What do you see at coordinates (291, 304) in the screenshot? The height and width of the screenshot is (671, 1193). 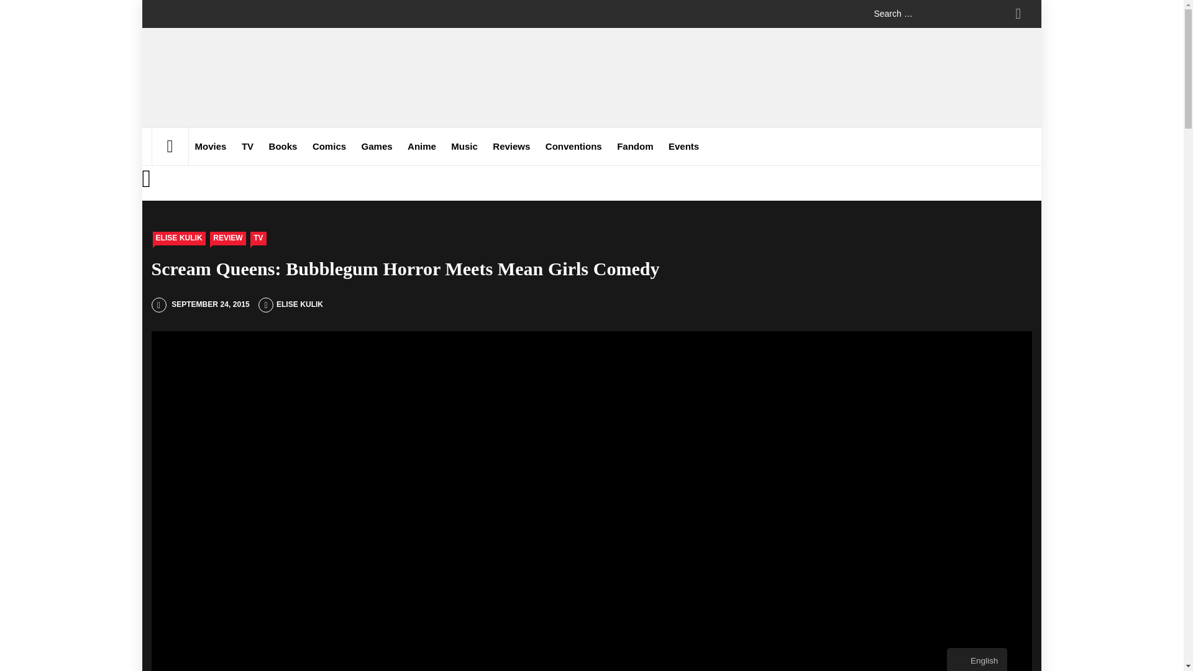 I see `ELISE KULIK` at bounding box center [291, 304].